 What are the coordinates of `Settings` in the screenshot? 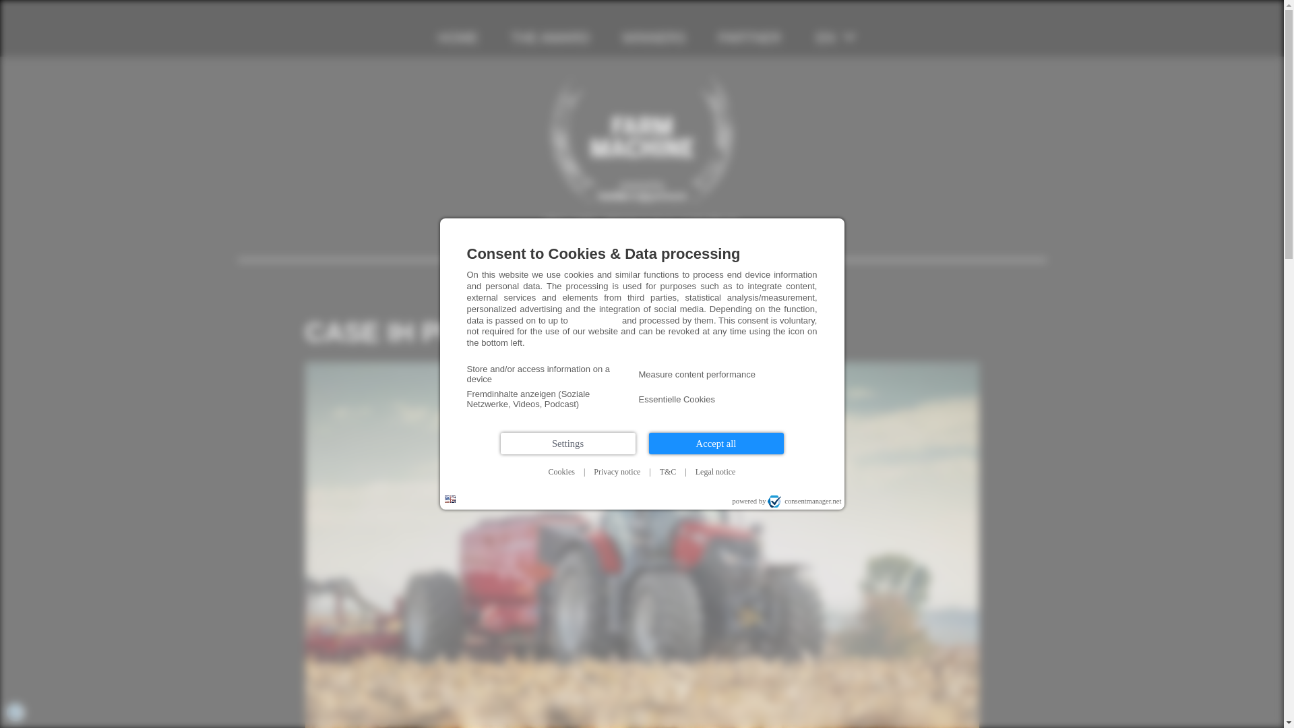 It's located at (567, 443).